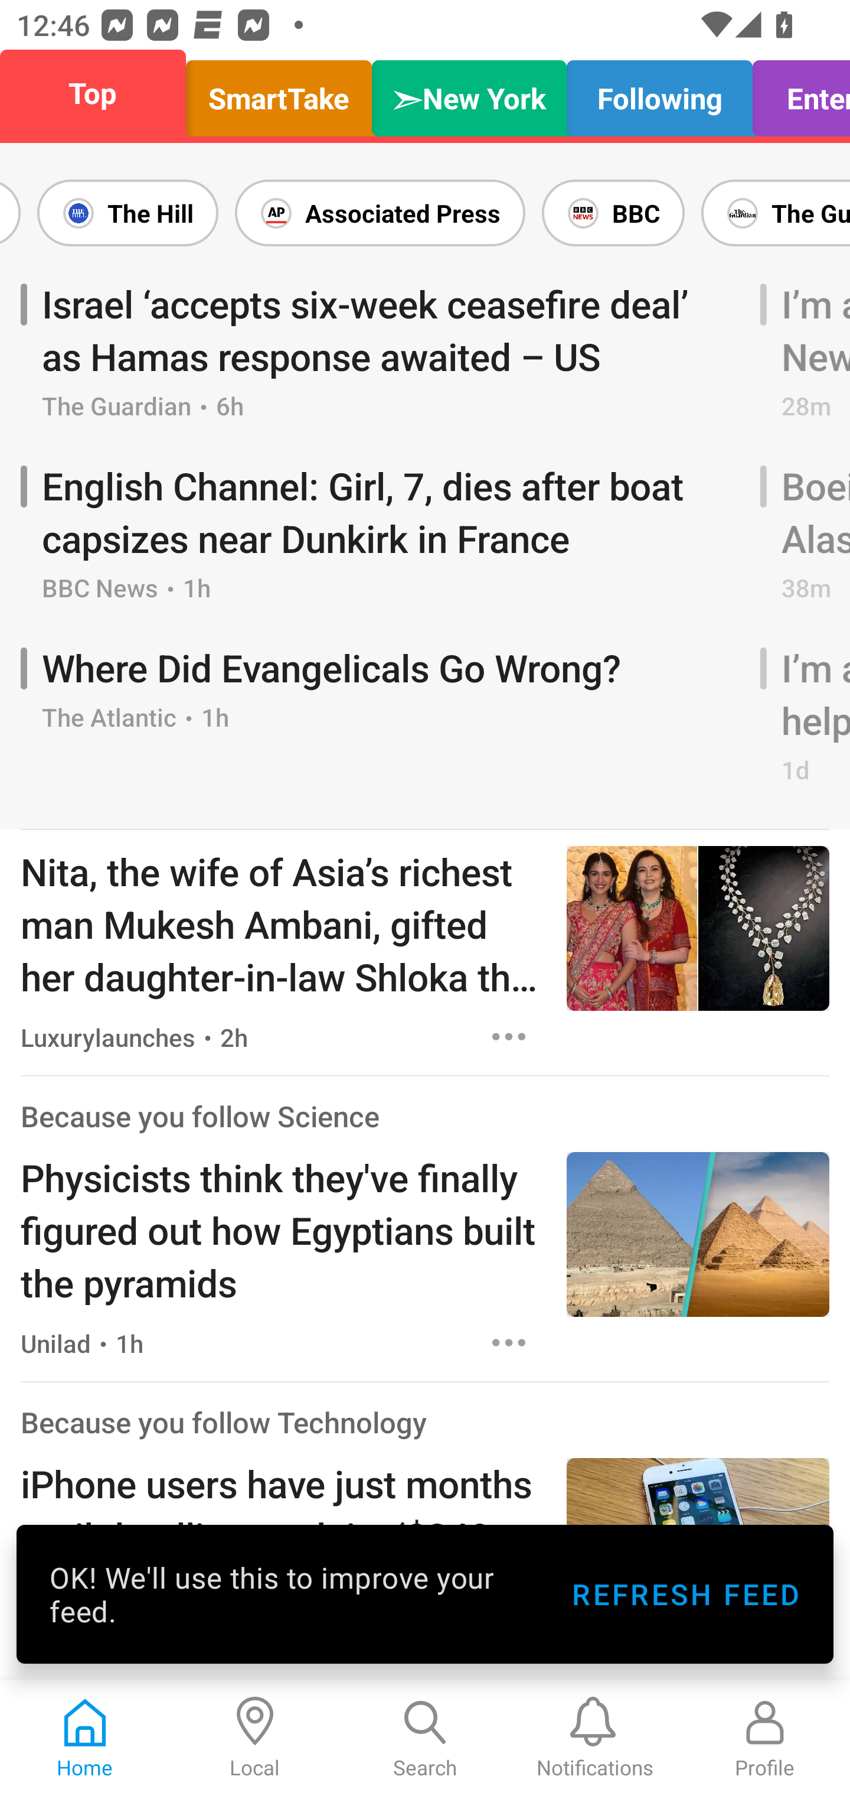  I want to click on Local, so click(255, 1738).